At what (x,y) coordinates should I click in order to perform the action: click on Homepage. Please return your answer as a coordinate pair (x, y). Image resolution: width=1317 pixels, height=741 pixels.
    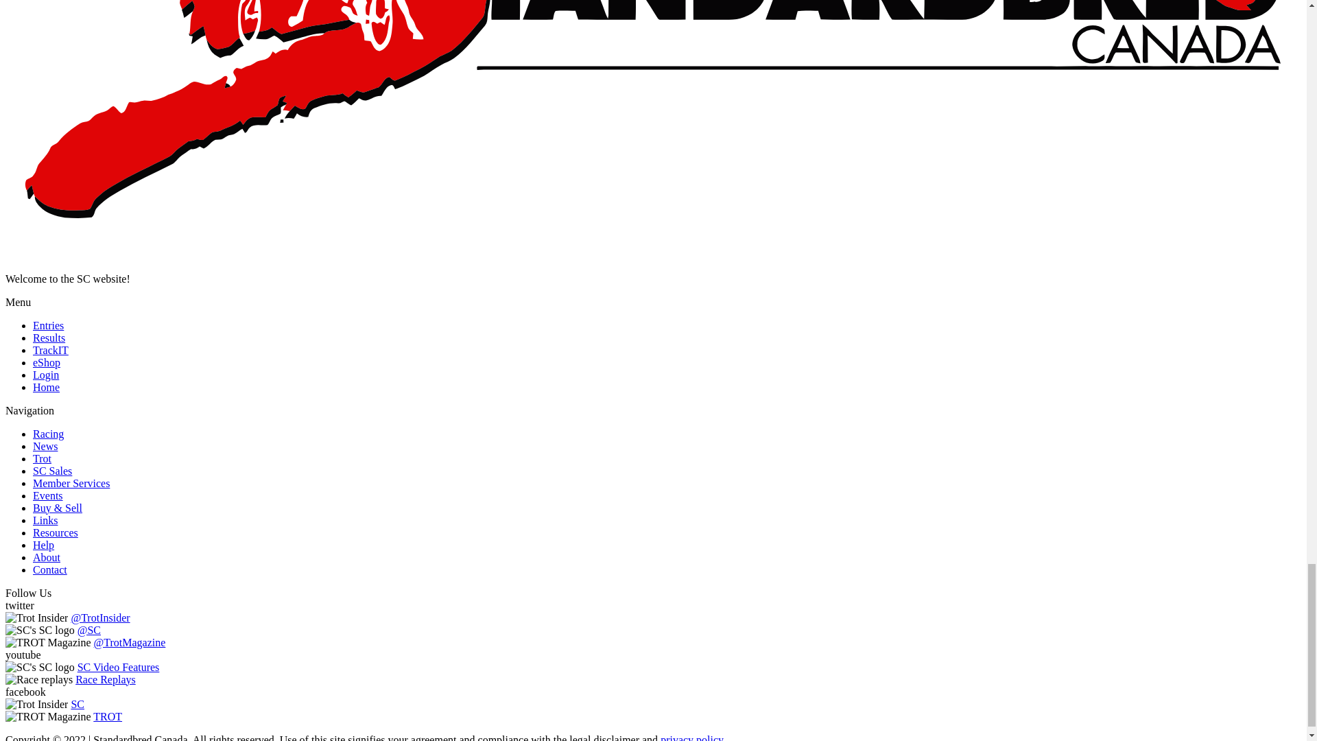
    Looking at the image, I should click on (46, 387).